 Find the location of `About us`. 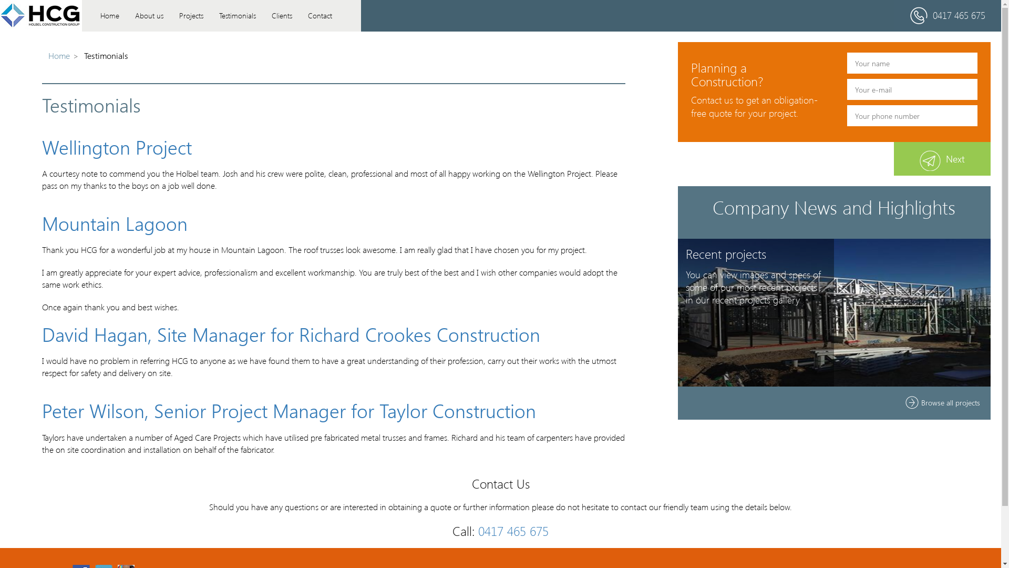

About us is located at coordinates (149, 16).